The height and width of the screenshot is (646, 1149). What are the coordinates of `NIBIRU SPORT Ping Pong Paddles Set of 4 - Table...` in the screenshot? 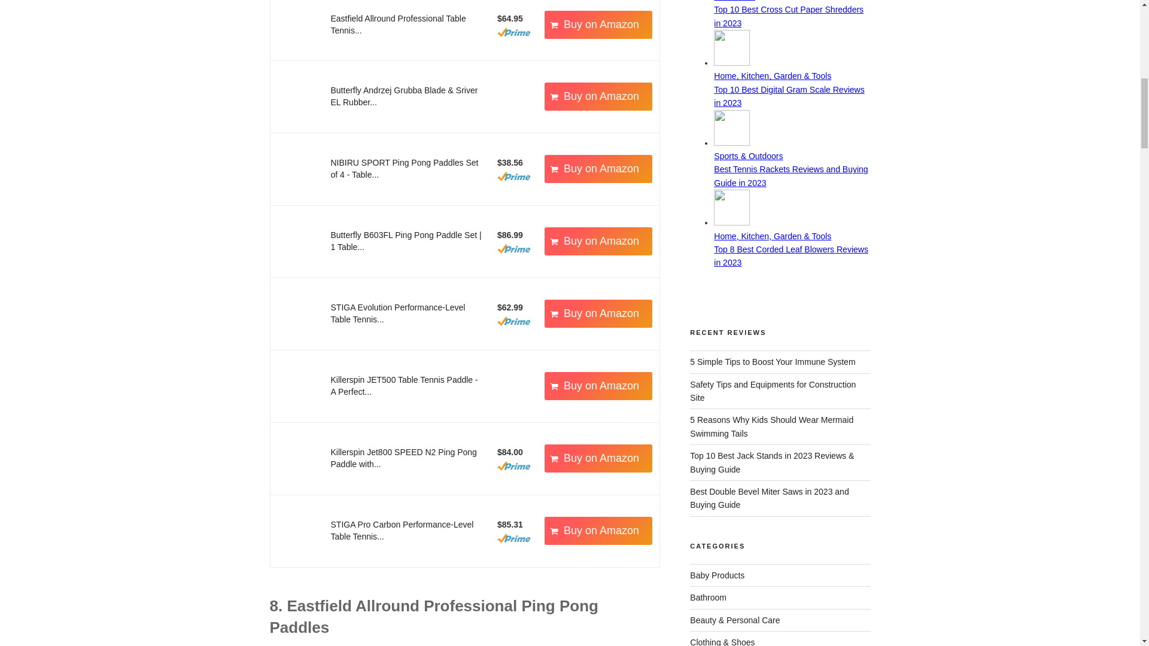 It's located at (404, 169).